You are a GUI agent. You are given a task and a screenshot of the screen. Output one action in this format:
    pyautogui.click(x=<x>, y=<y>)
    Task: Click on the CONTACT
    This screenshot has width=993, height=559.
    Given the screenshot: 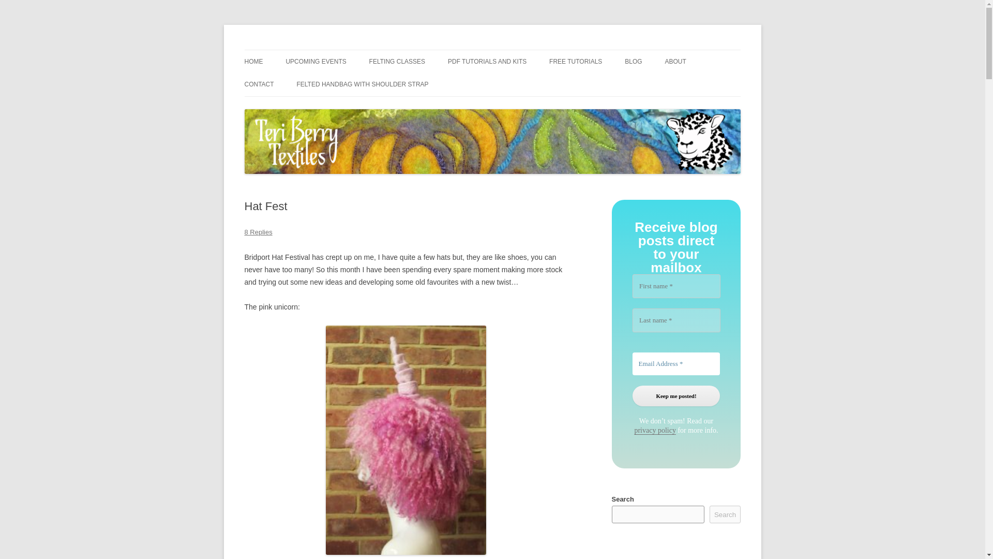 What is the action you would take?
    pyautogui.click(x=259, y=84)
    